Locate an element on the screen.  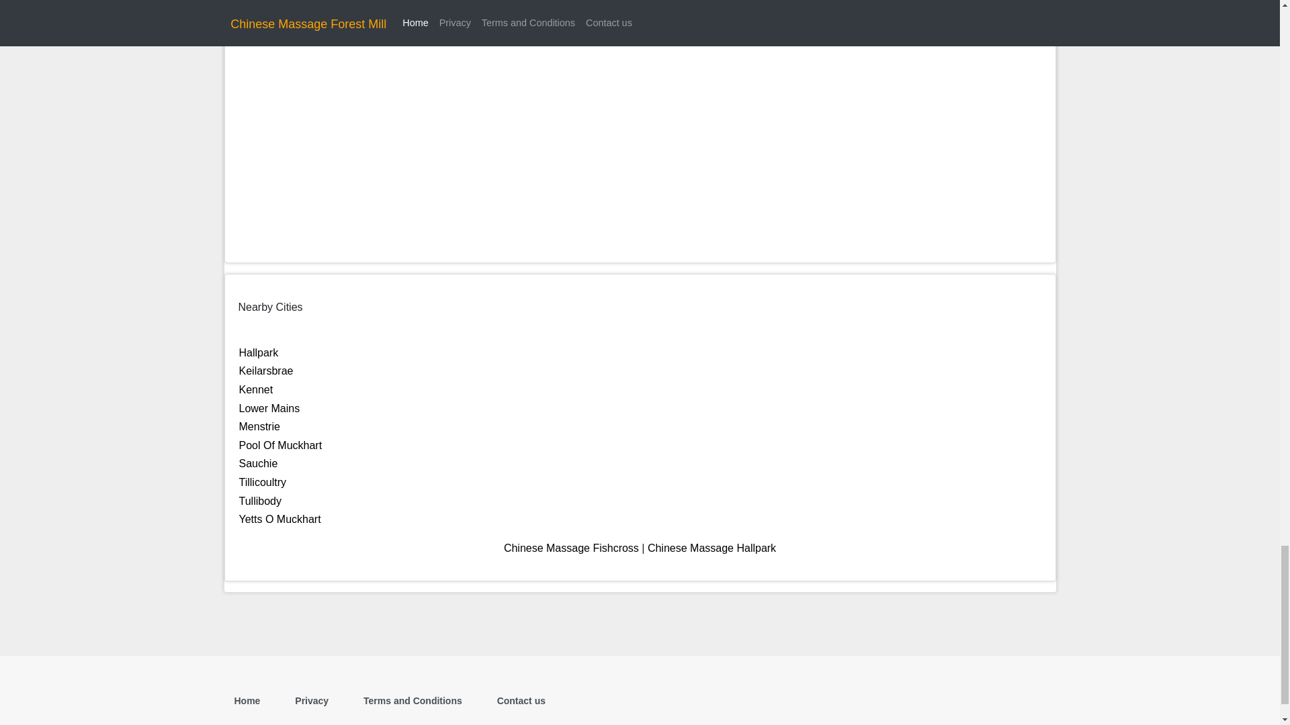
Pool Of Muckhart is located at coordinates (281, 444).